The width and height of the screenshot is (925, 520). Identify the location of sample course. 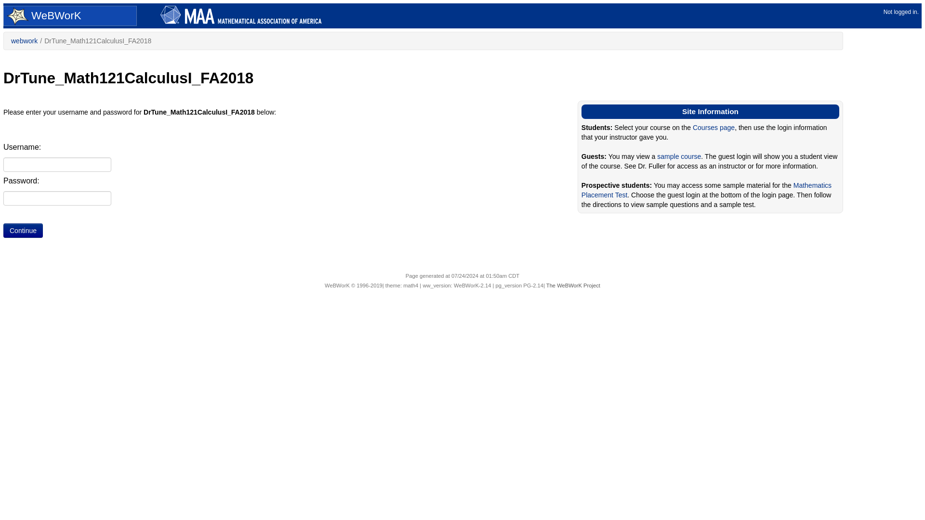
(679, 156).